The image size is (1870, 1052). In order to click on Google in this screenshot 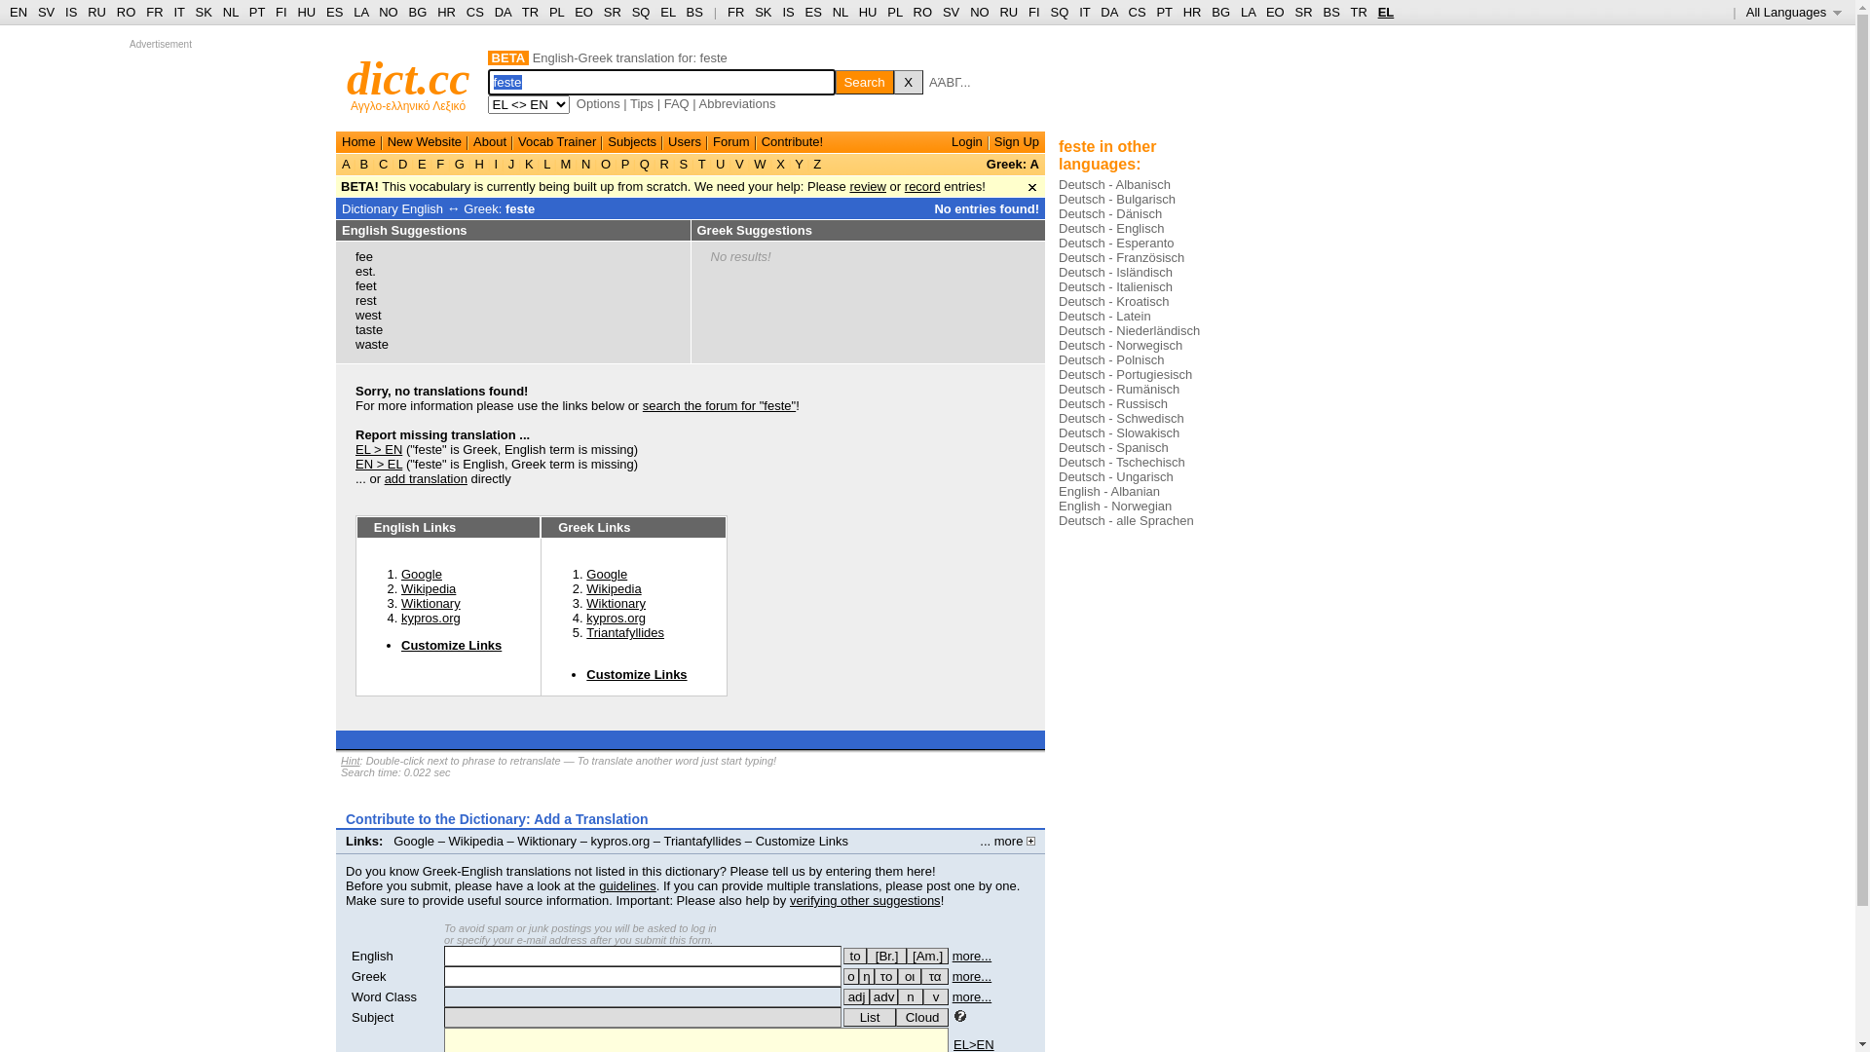, I will do `click(422, 575)`.